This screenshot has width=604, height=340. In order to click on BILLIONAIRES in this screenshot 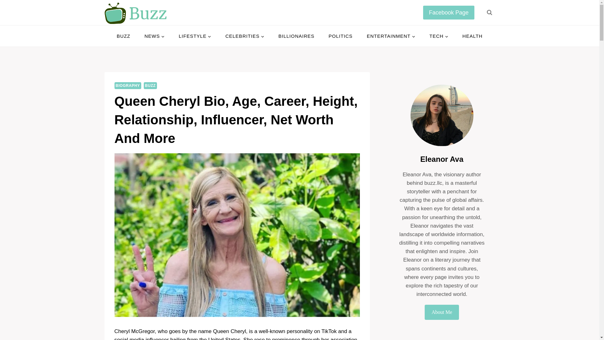, I will do `click(296, 36)`.